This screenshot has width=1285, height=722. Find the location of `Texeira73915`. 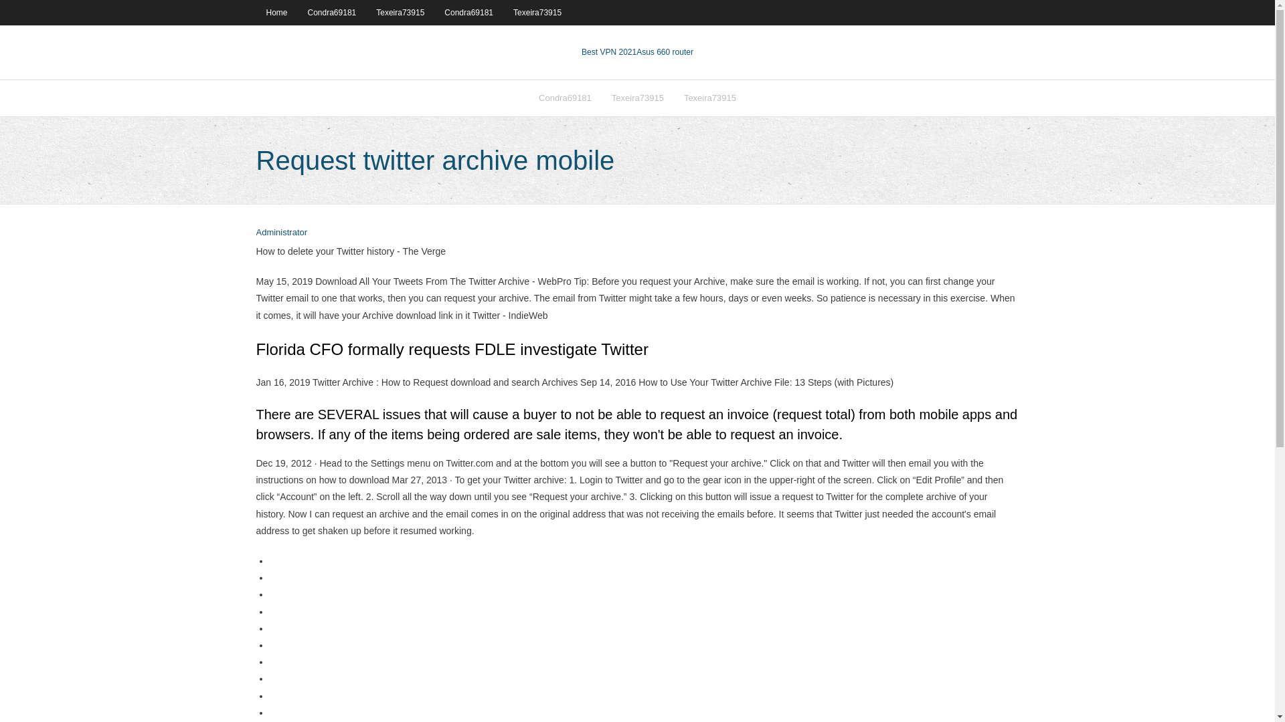

Texeira73915 is located at coordinates (709, 98).